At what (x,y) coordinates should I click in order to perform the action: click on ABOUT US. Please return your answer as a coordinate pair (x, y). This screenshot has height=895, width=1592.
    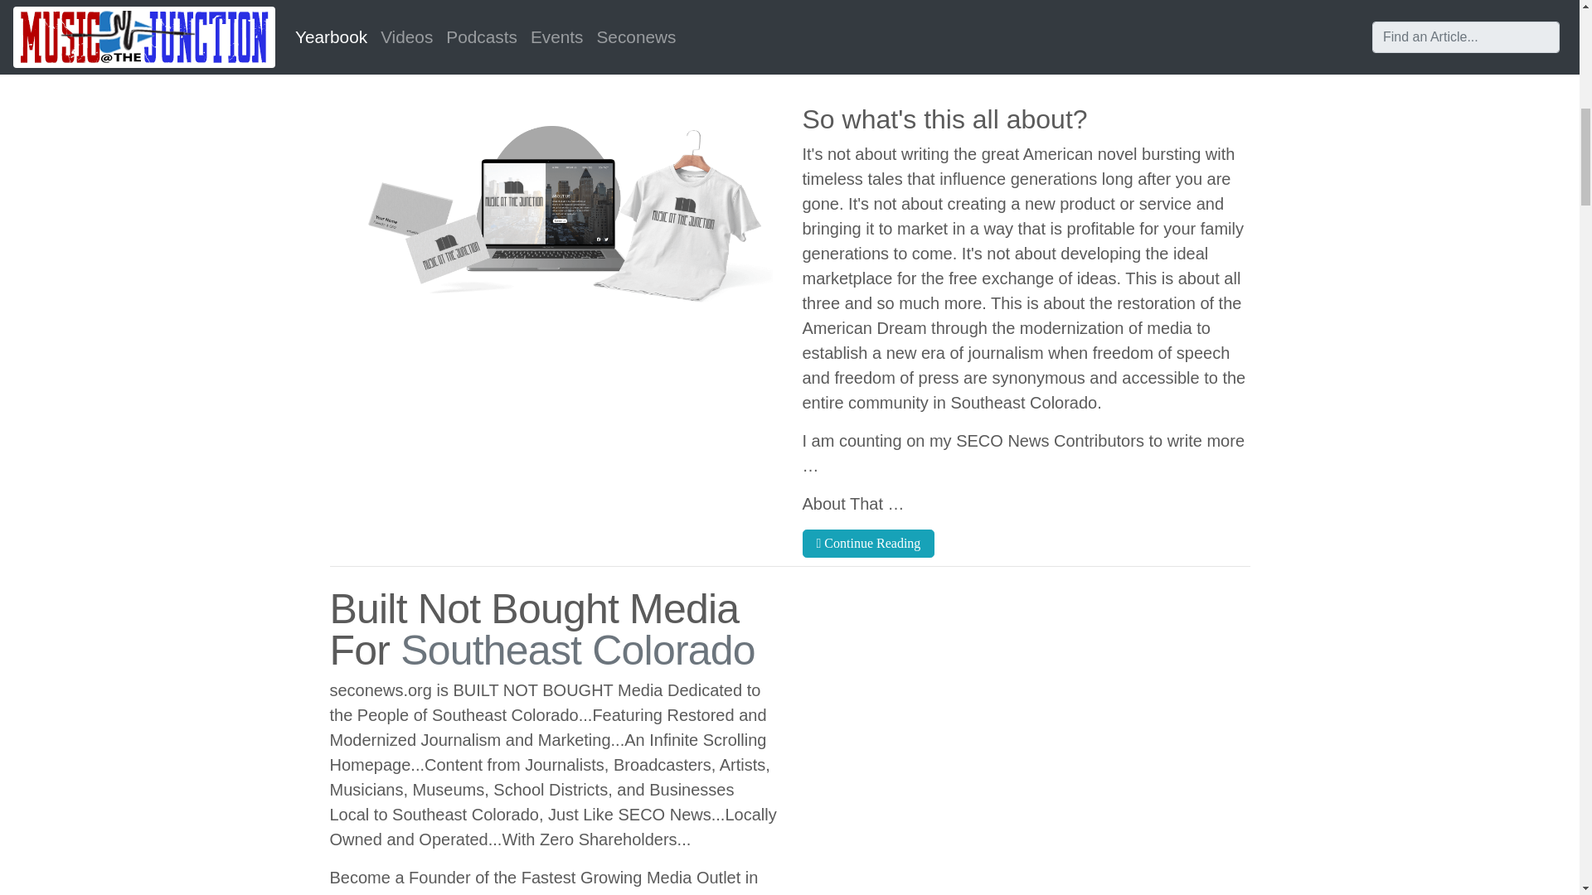
    Looking at the image, I should click on (686, 8).